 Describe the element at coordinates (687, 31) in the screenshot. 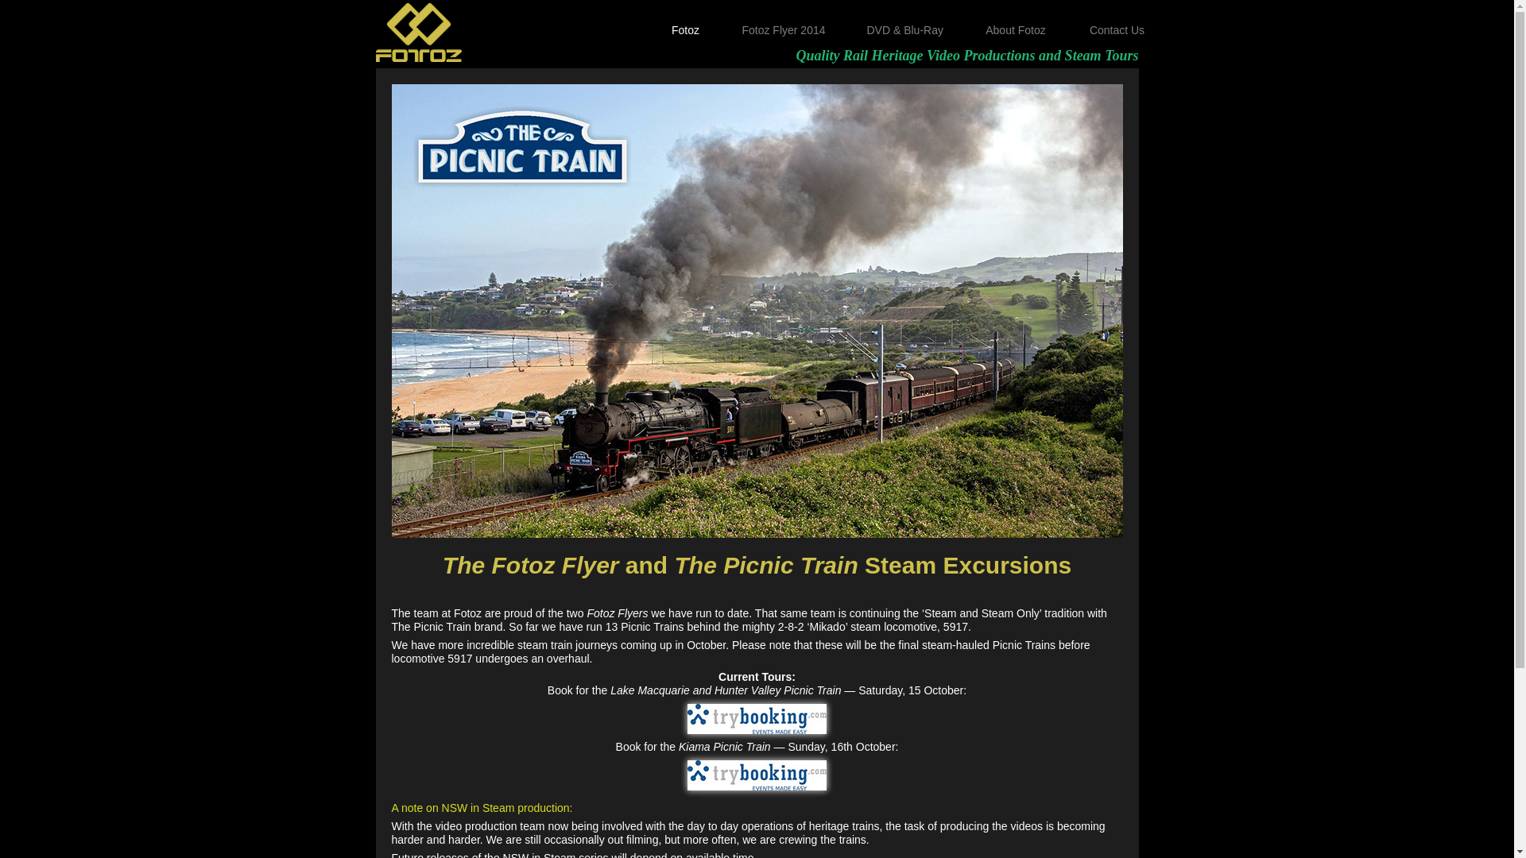

I see `Fotoz` at that location.